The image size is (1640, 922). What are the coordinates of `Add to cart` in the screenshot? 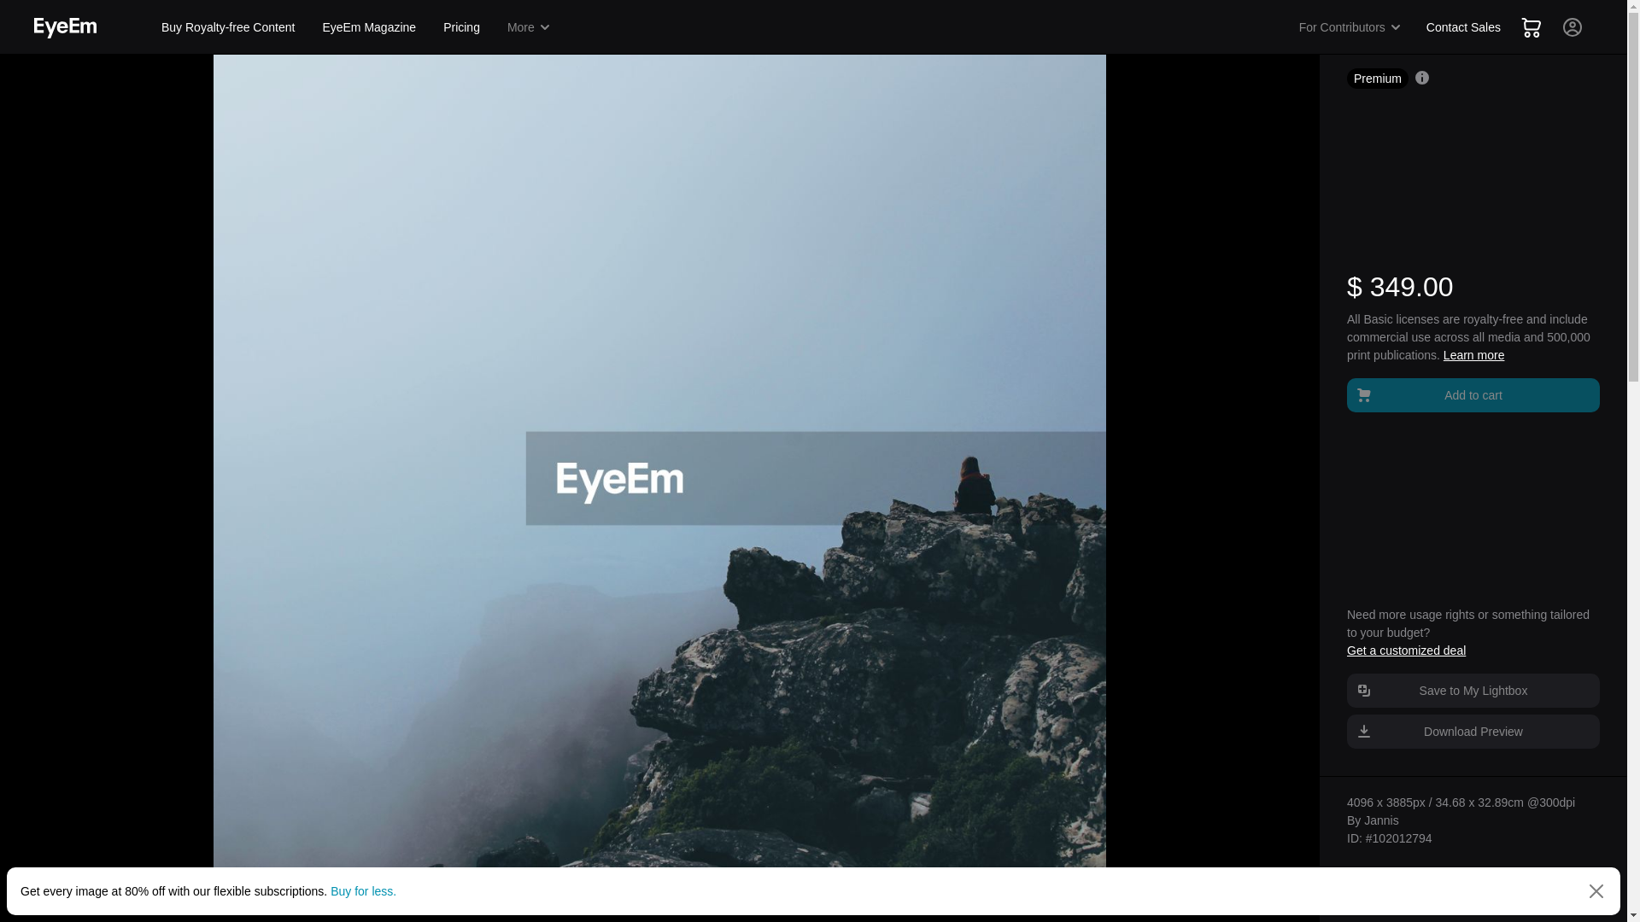 It's located at (1473, 394).